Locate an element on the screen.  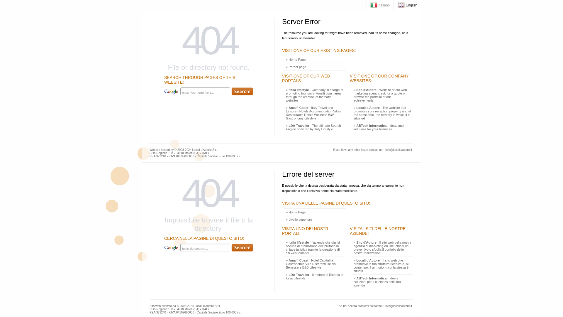
Italiano is located at coordinates (380, 5).